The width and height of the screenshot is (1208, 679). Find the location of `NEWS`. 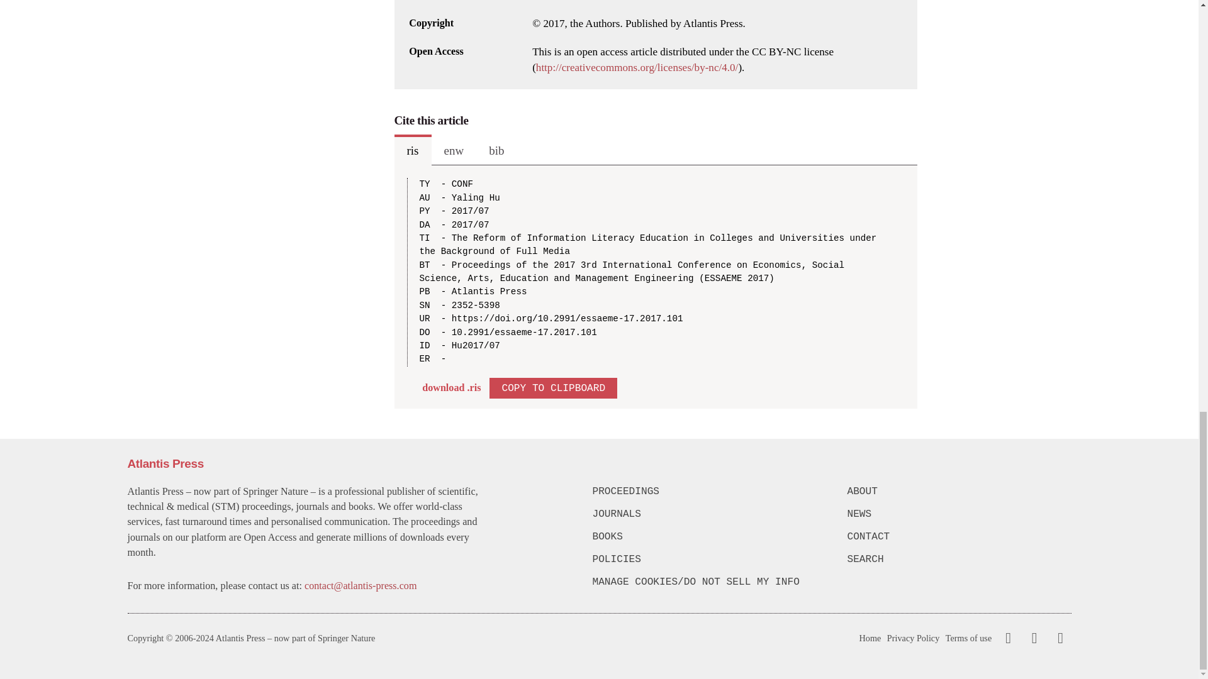

NEWS is located at coordinates (958, 514).